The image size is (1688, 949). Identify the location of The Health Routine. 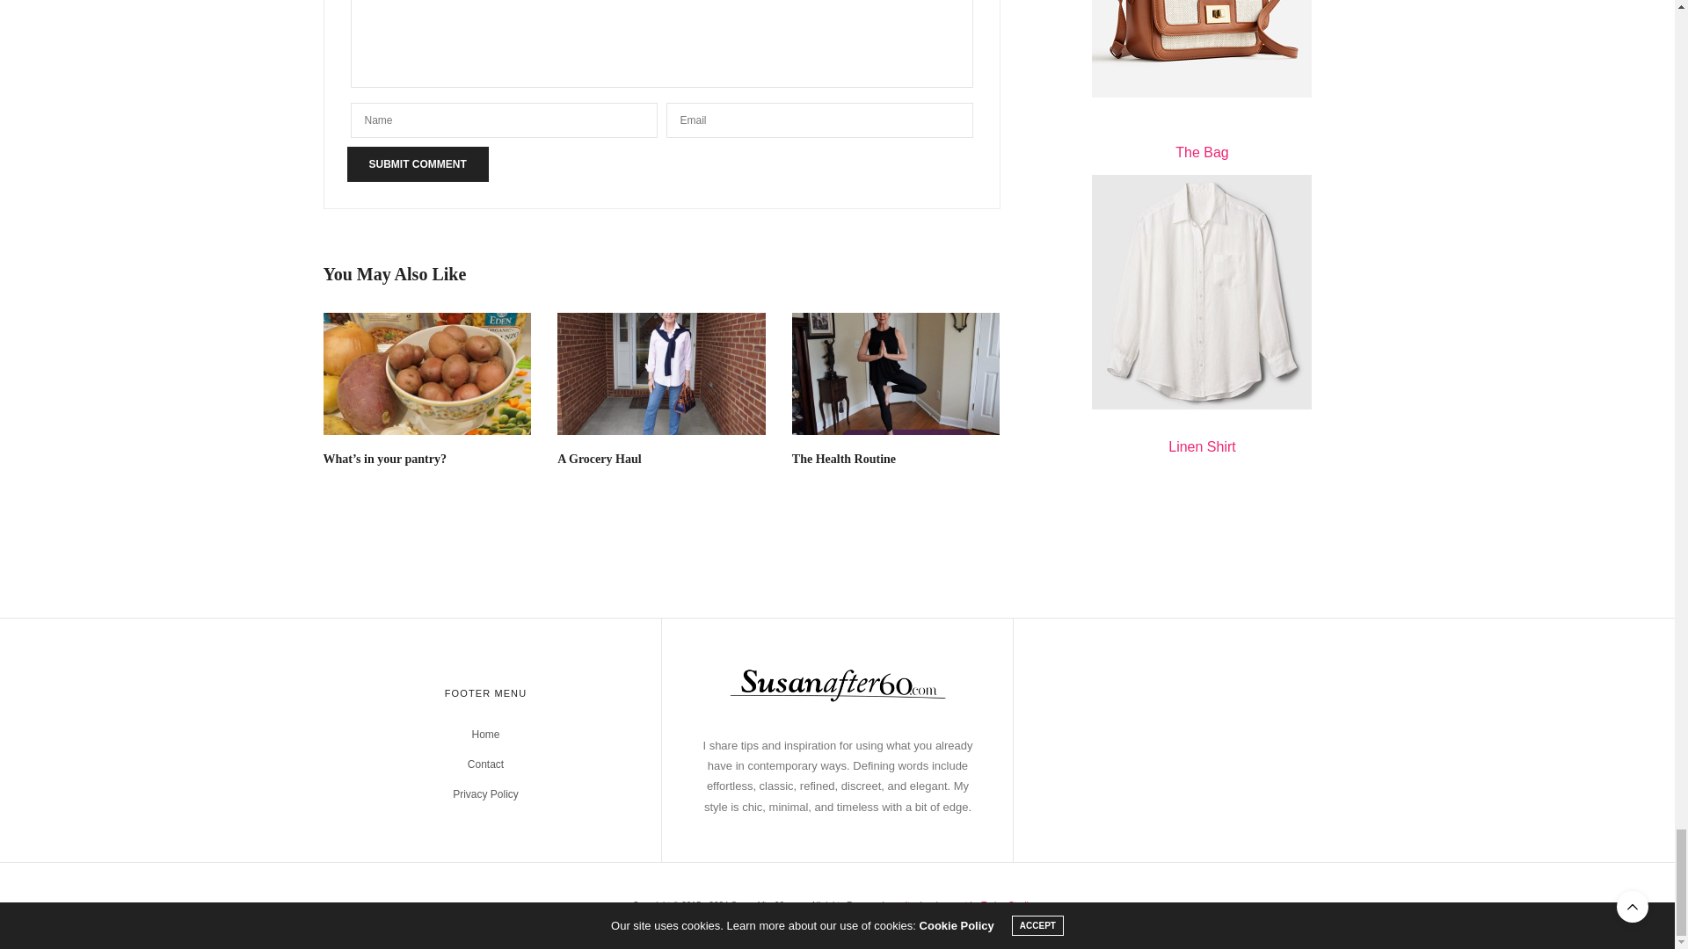
(844, 459).